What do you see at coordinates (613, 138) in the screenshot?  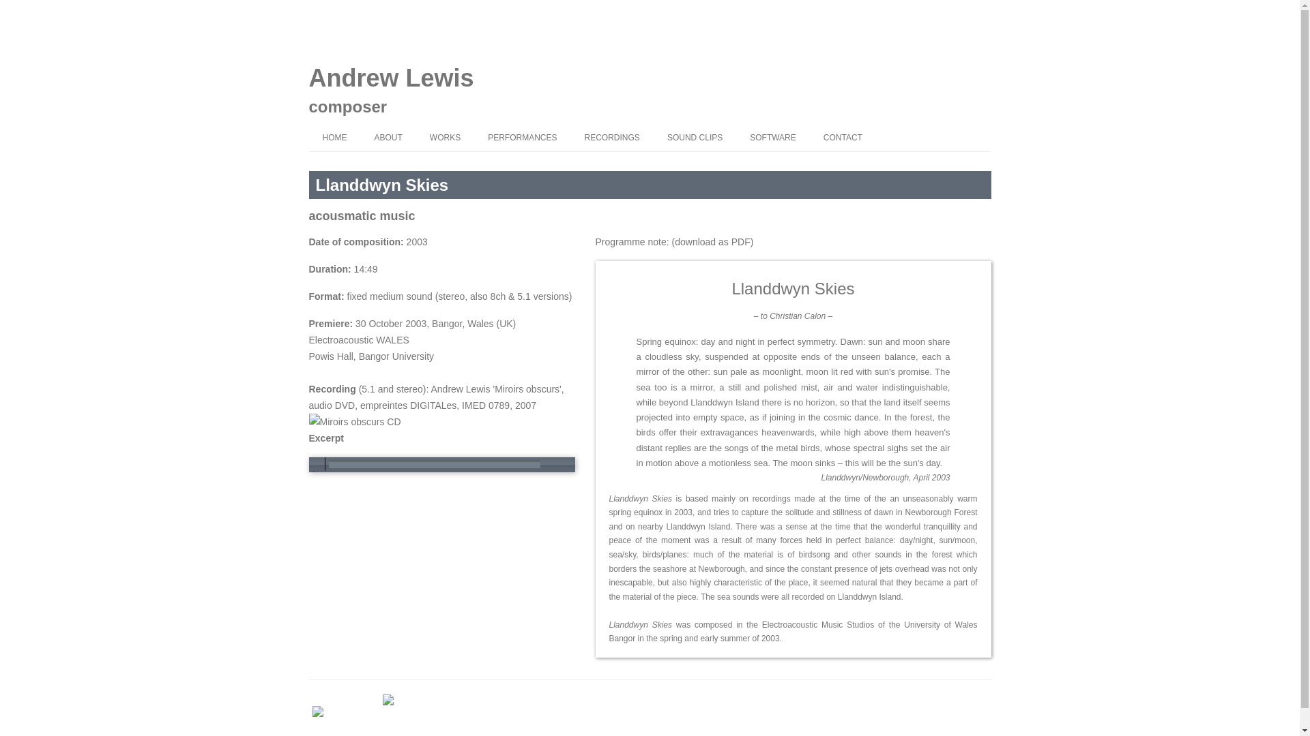 I see `RECORDINGS` at bounding box center [613, 138].